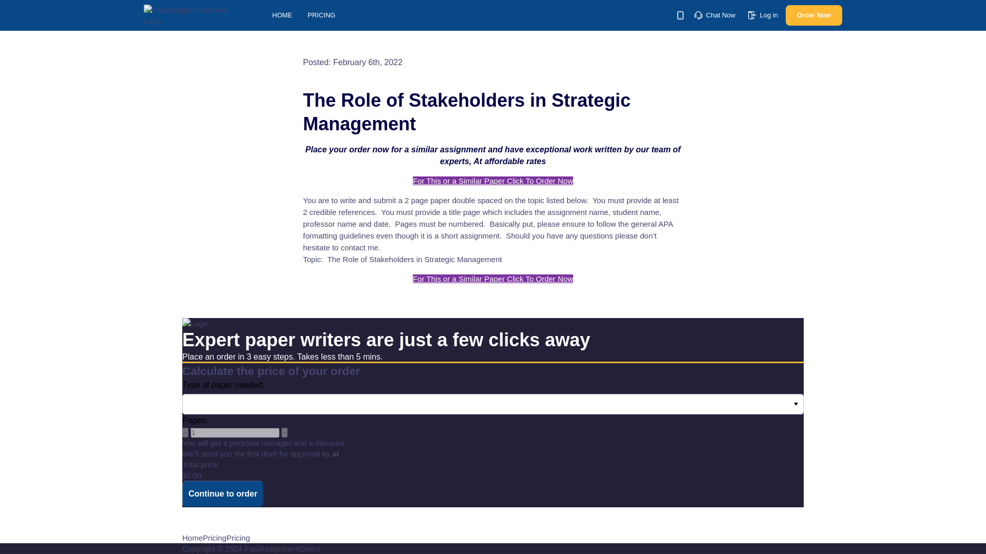  I want to click on Pricing, so click(238, 538).